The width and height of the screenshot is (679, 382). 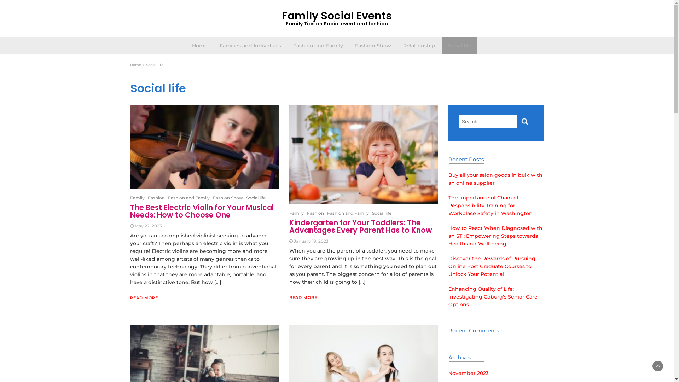 I want to click on READ MORE, so click(x=303, y=297).